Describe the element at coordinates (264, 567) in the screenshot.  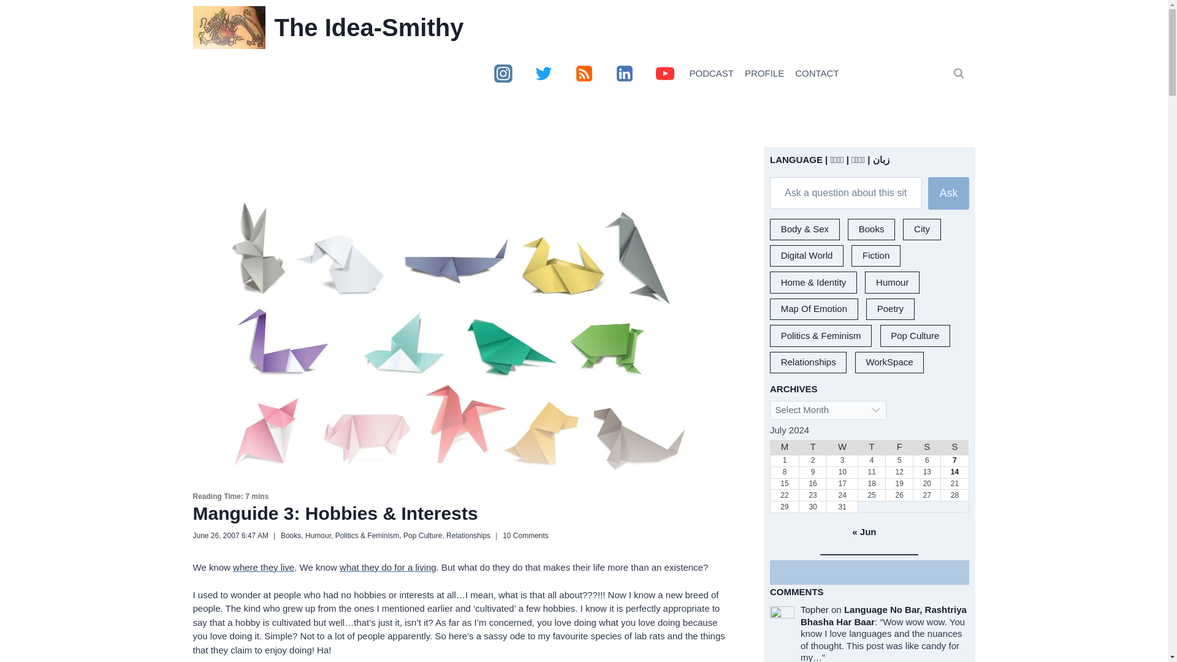
I see `where they live` at that location.